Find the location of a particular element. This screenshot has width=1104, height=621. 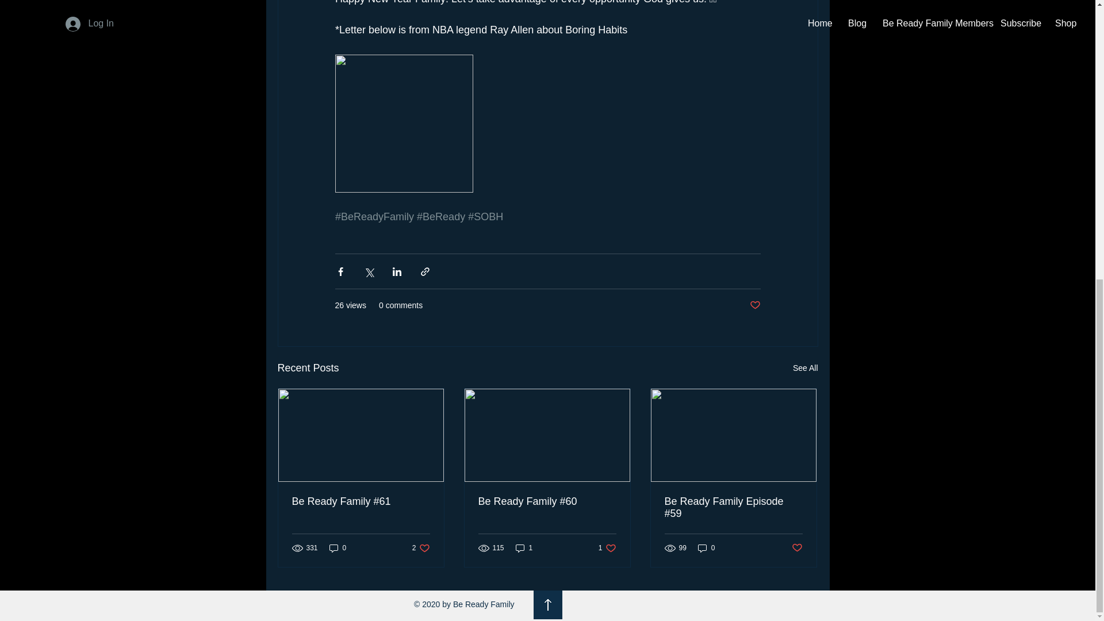

See All is located at coordinates (607, 548).